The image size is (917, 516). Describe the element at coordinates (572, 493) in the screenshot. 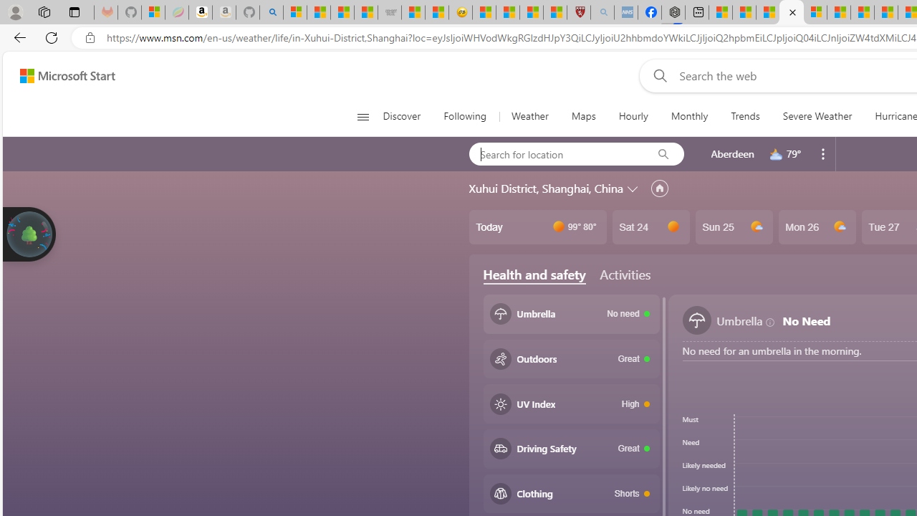

I see `Clothing Shorts` at that location.